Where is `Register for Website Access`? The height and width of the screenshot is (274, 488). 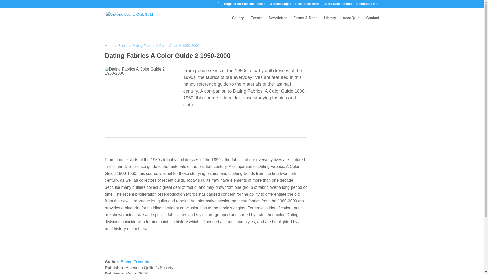 Register for Website Access is located at coordinates (245, 5).